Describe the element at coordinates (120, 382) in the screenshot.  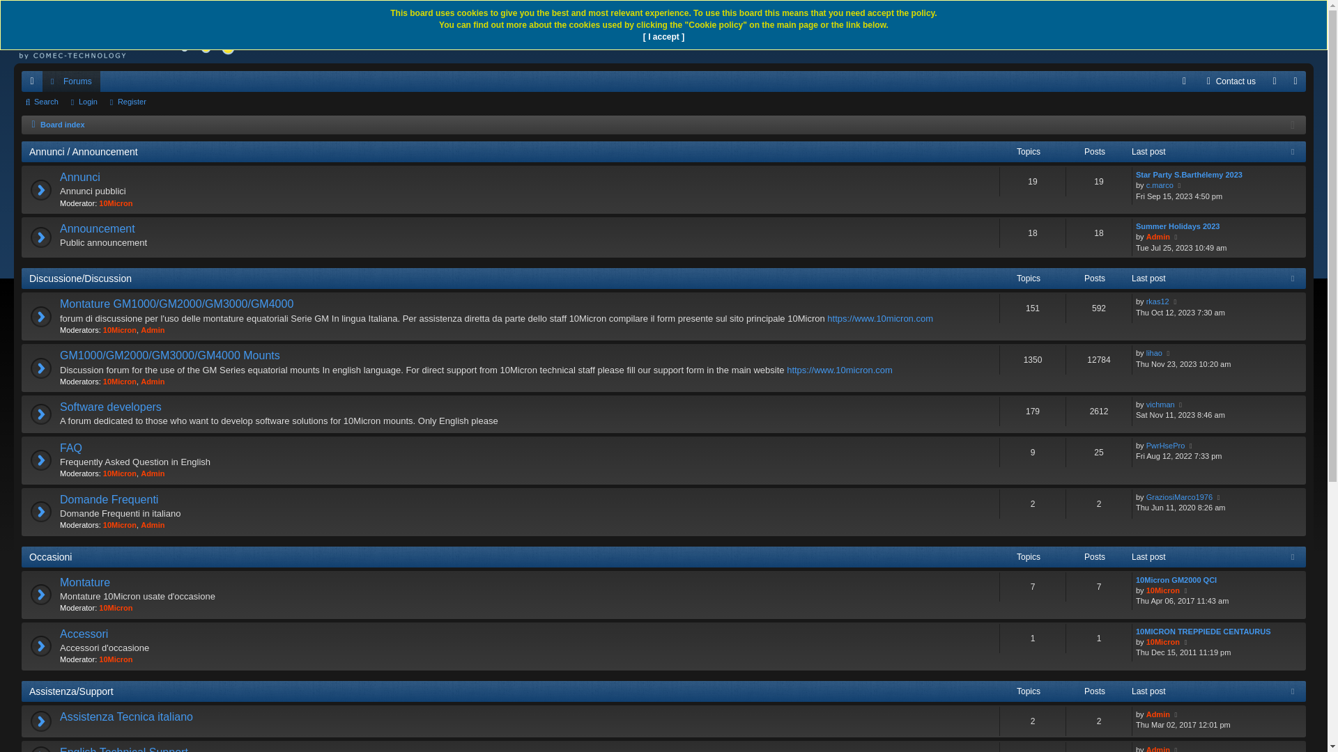
I see `10Micron` at that location.